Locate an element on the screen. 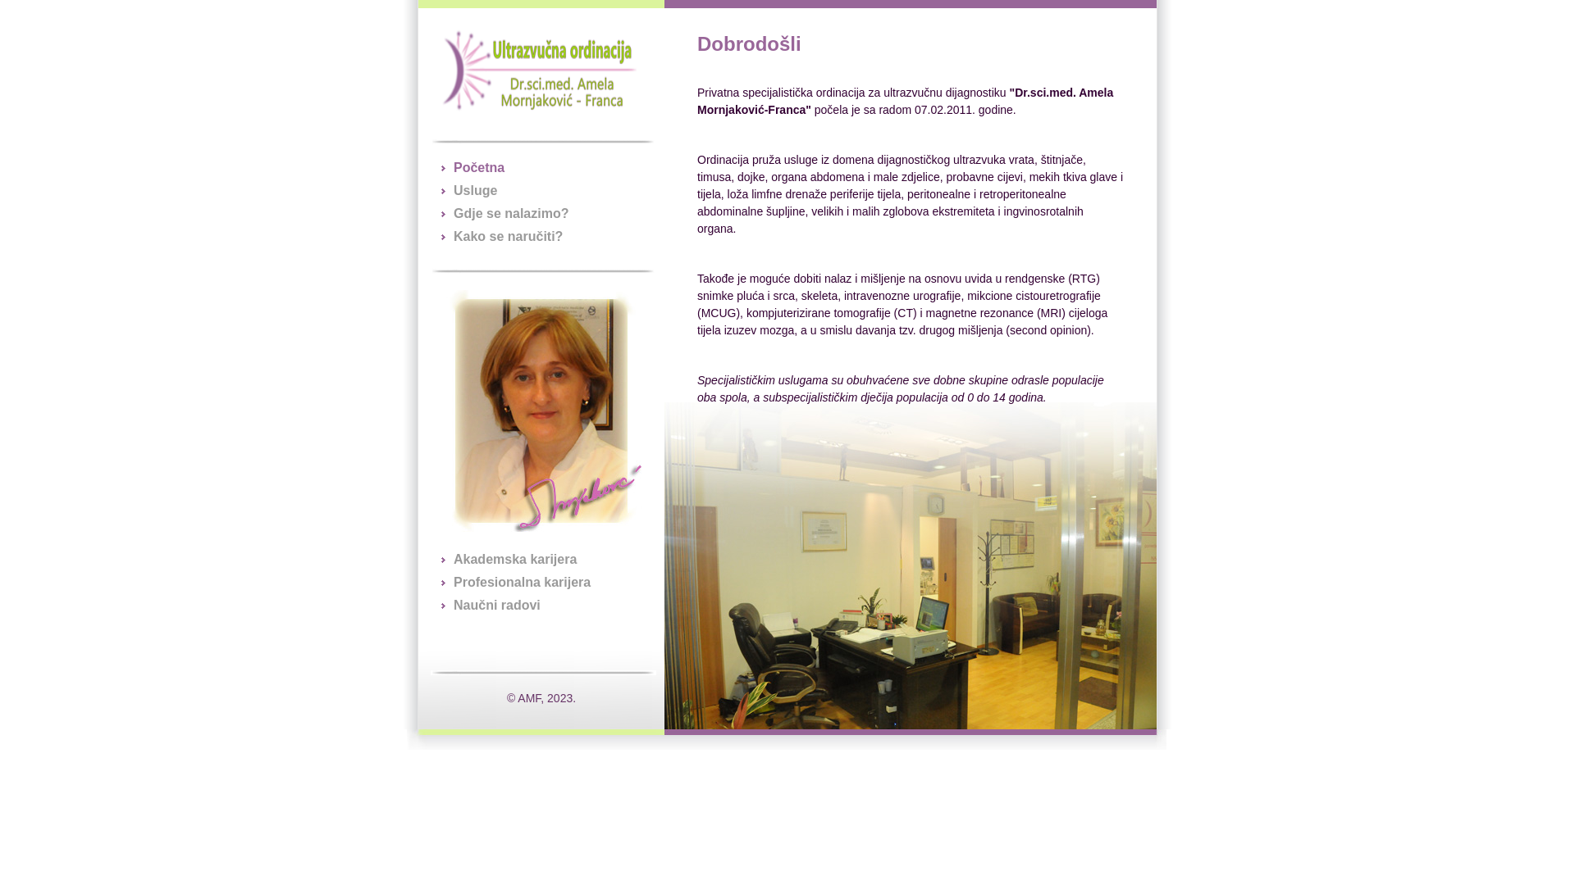 This screenshot has height=885, width=1575. Gdje se nalazimo? is located at coordinates (511, 213).